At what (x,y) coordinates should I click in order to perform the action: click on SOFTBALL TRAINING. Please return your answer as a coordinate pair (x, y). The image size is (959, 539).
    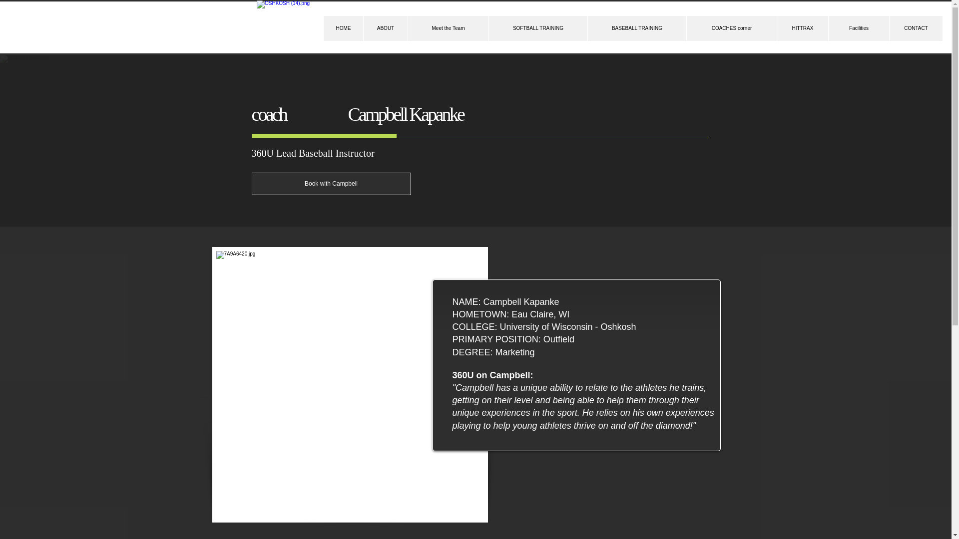
    Looking at the image, I should click on (537, 28).